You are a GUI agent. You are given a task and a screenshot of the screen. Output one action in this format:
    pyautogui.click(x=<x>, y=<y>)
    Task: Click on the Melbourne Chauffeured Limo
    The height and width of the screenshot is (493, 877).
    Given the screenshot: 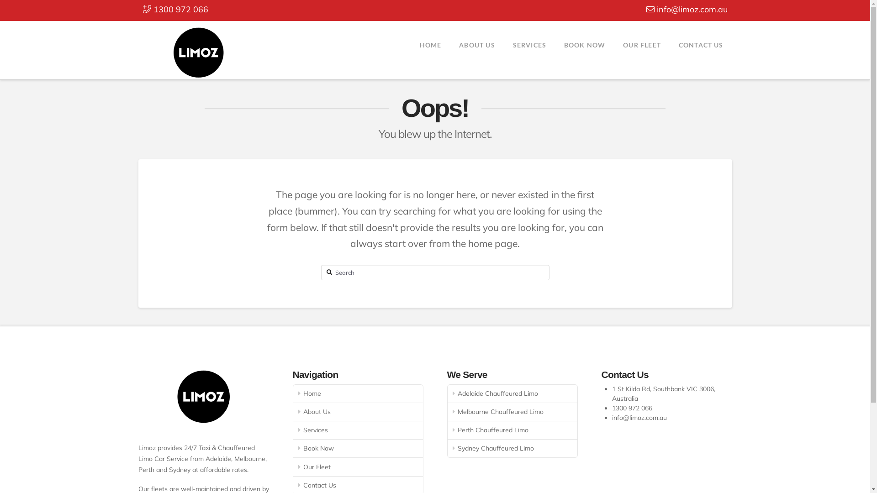 What is the action you would take?
    pyautogui.click(x=512, y=412)
    